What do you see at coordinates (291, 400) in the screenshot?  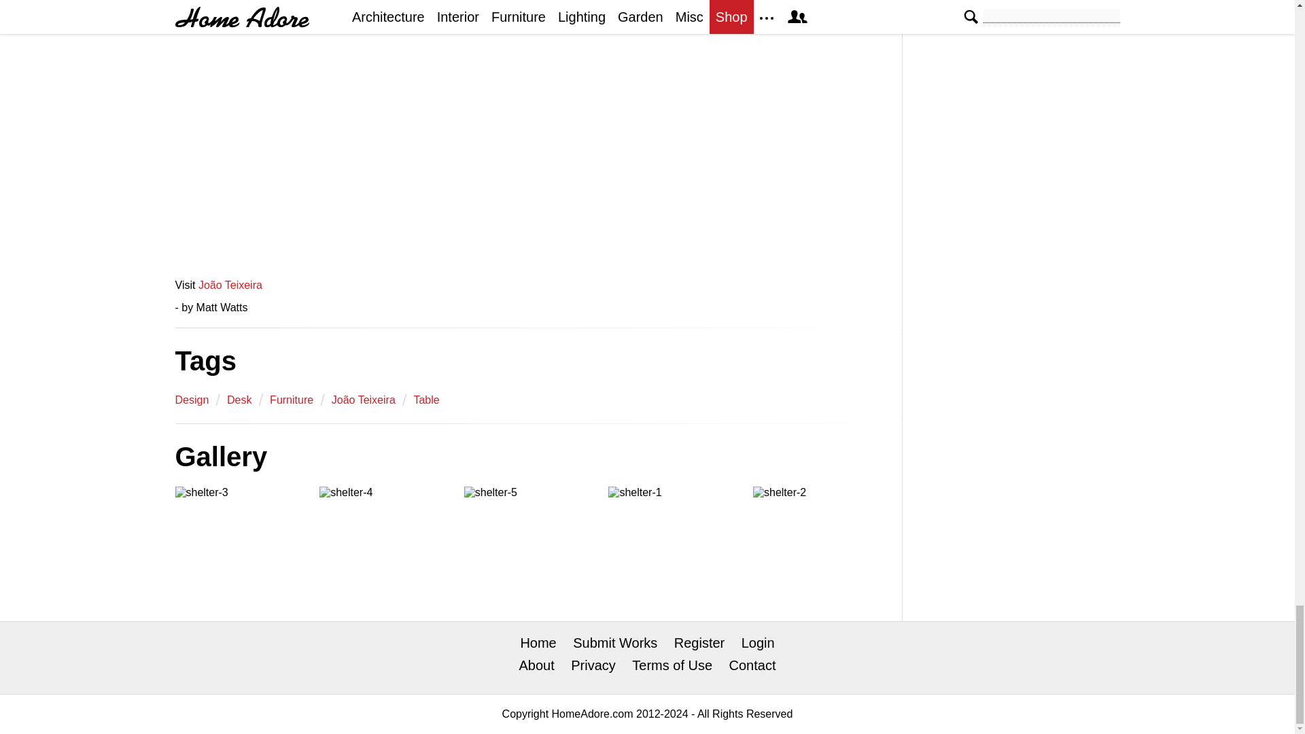 I see `furniture` at bounding box center [291, 400].